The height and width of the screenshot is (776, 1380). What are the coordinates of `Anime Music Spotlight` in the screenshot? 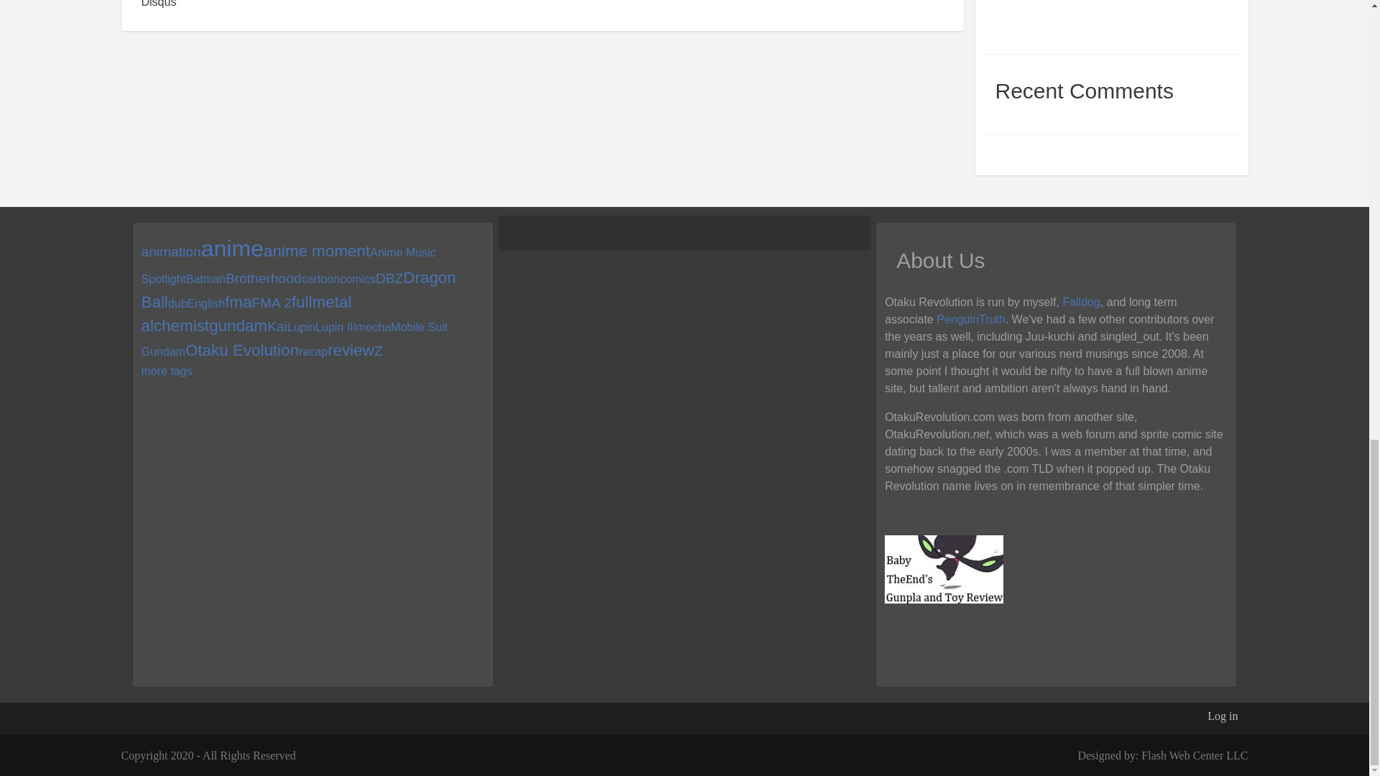 It's located at (287, 266).